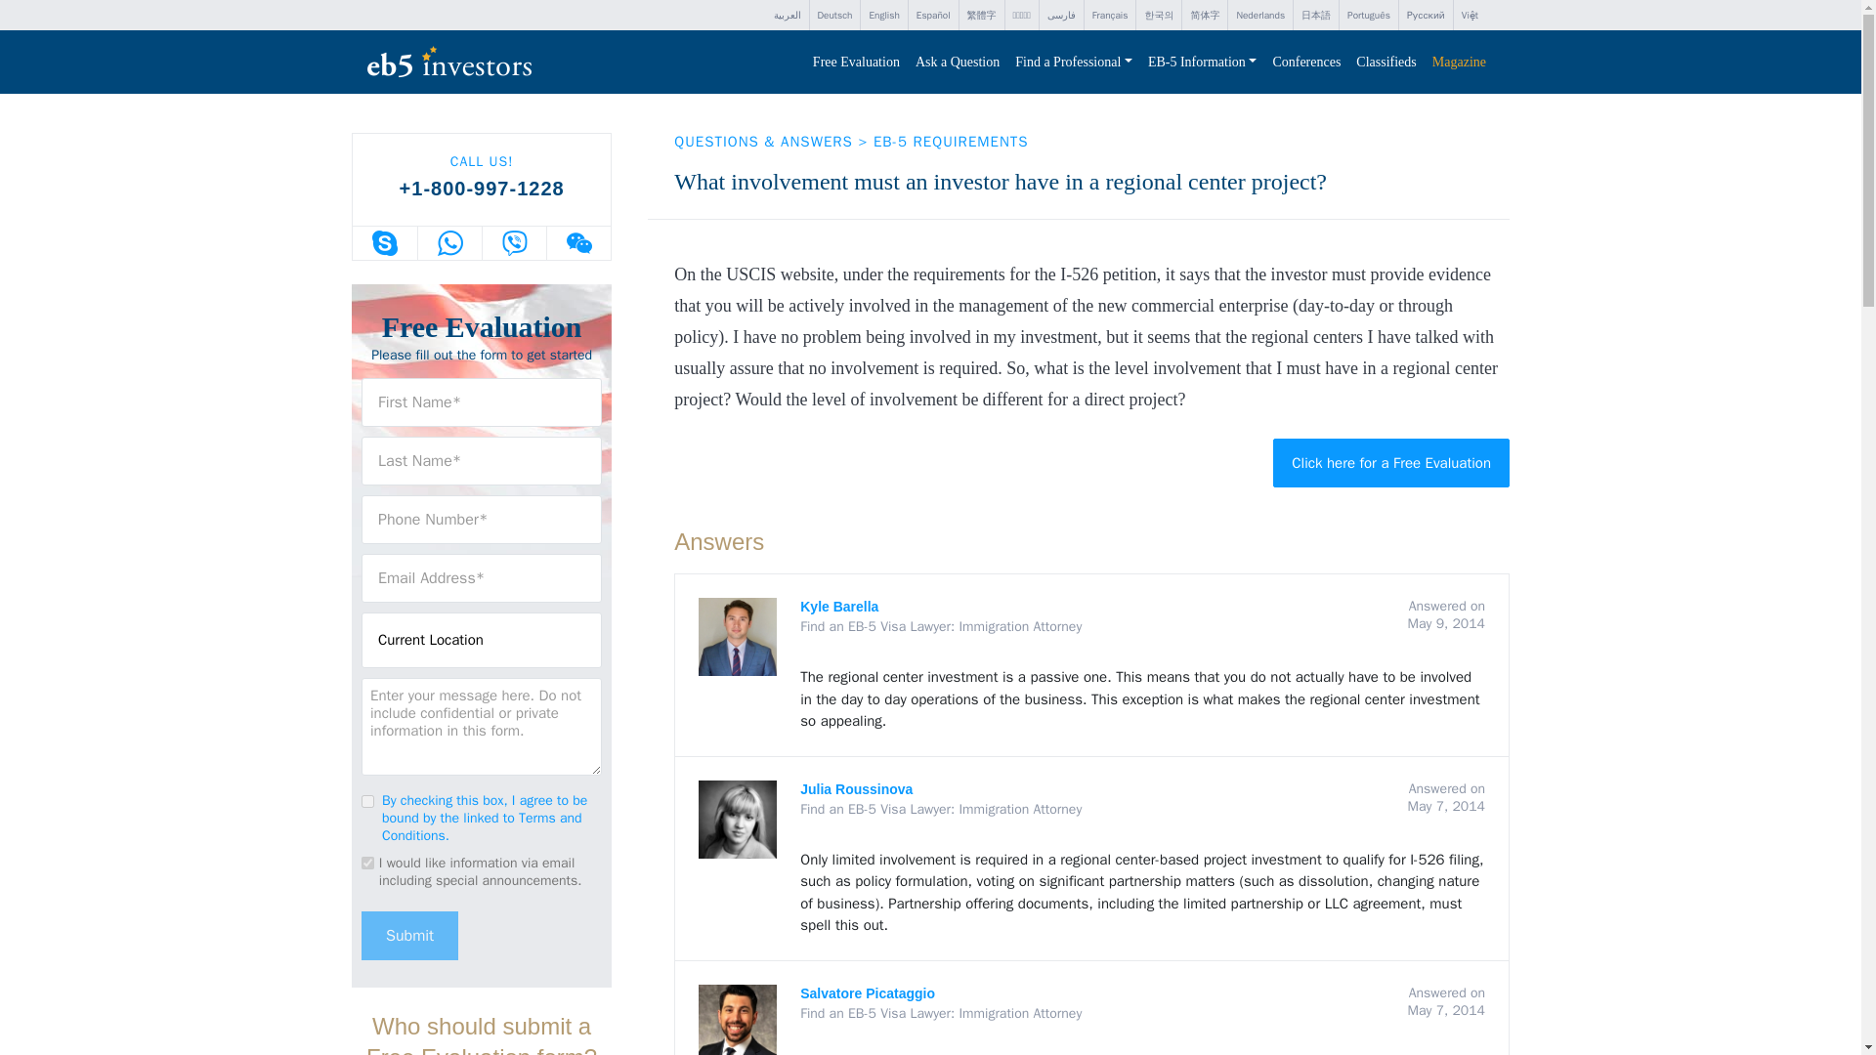 The width and height of the screenshot is (1876, 1055). I want to click on Deutsch, so click(833, 16).